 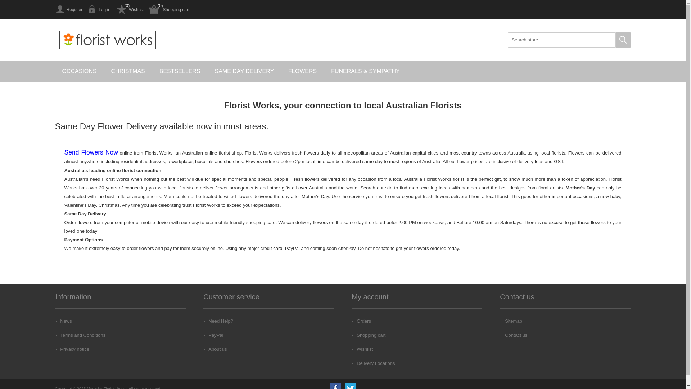 I want to click on Wishlist, so click(x=130, y=9).